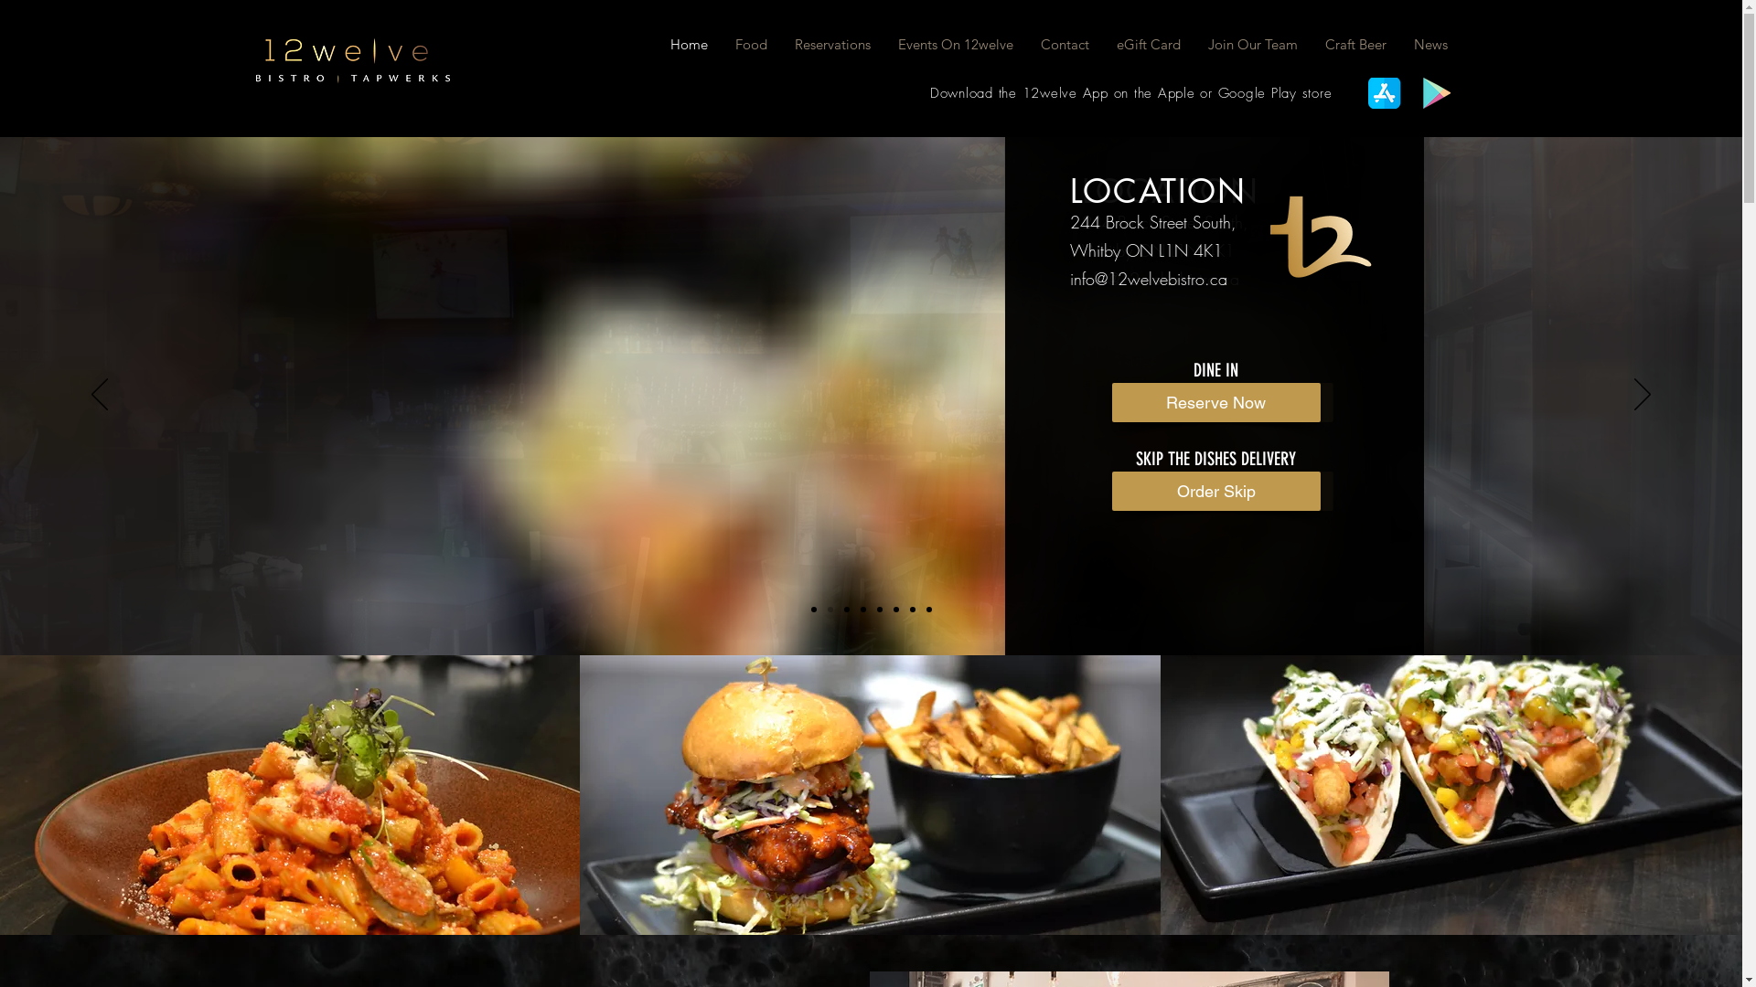 Image resolution: width=1756 pixels, height=987 pixels. Describe the element at coordinates (1216, 402) in the screenshot. I see `Reserve Now` at that location.